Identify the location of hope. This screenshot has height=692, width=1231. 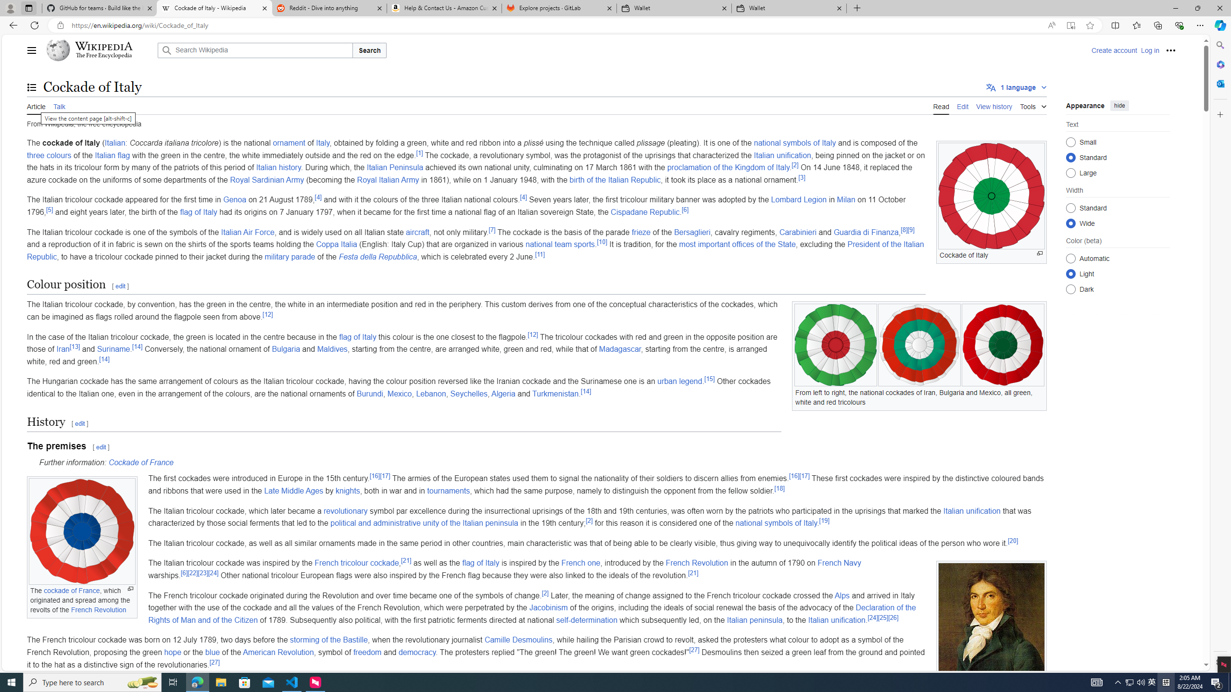
(173, 652).